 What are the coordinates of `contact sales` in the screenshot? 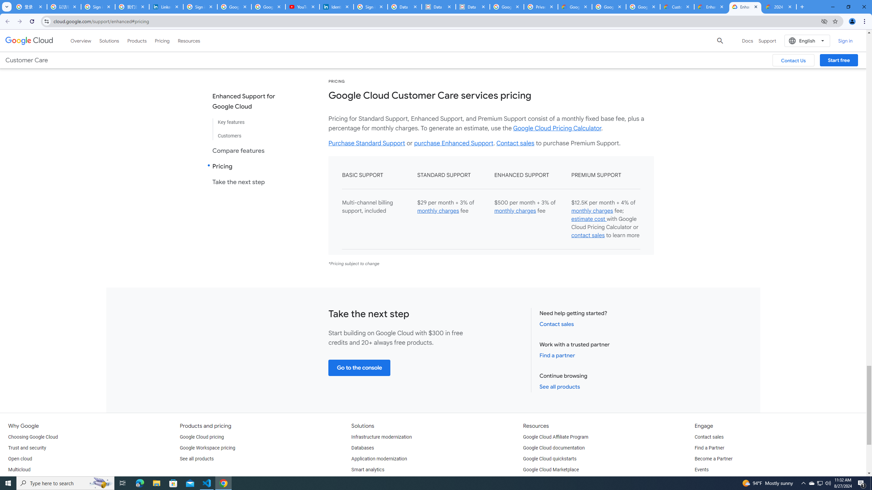 It's located at (588, 235).